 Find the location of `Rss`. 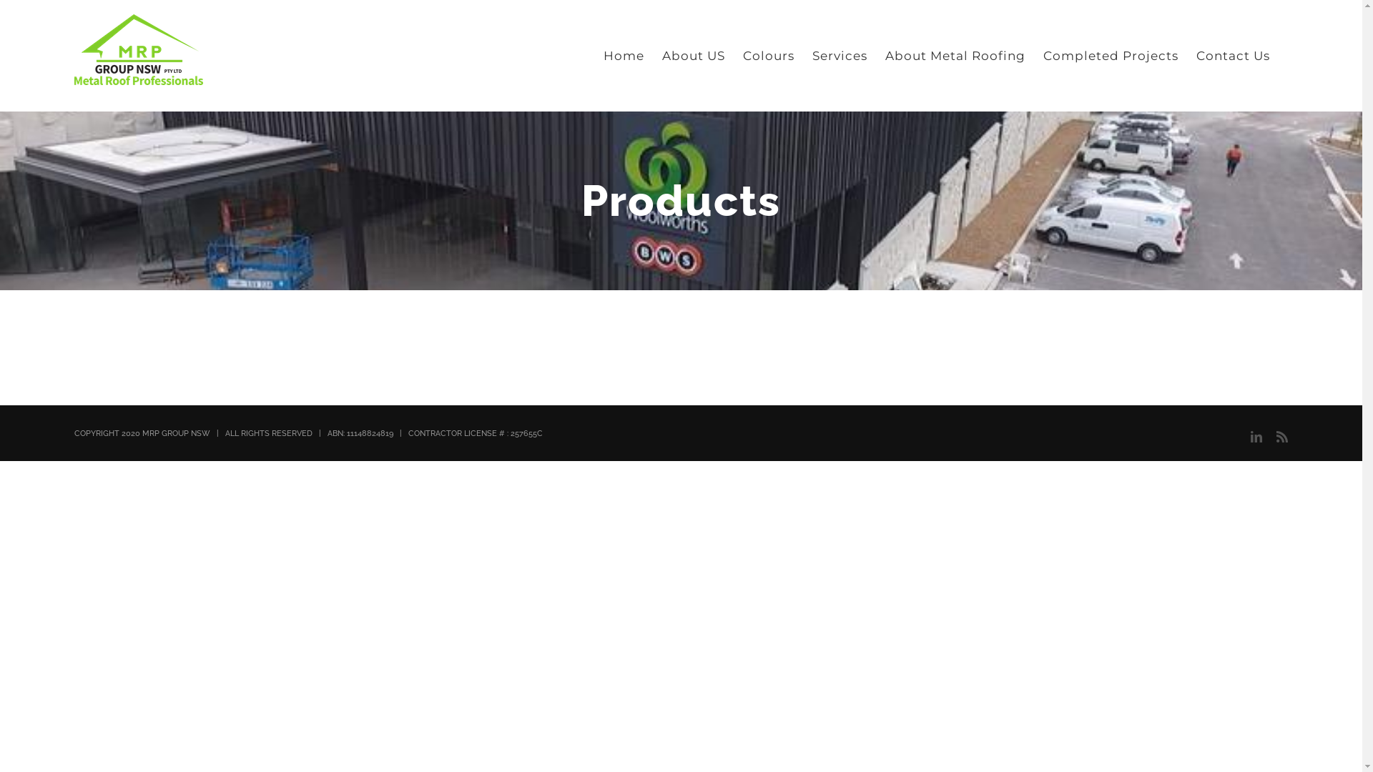

Rss is located at coordinates (1282, 437).